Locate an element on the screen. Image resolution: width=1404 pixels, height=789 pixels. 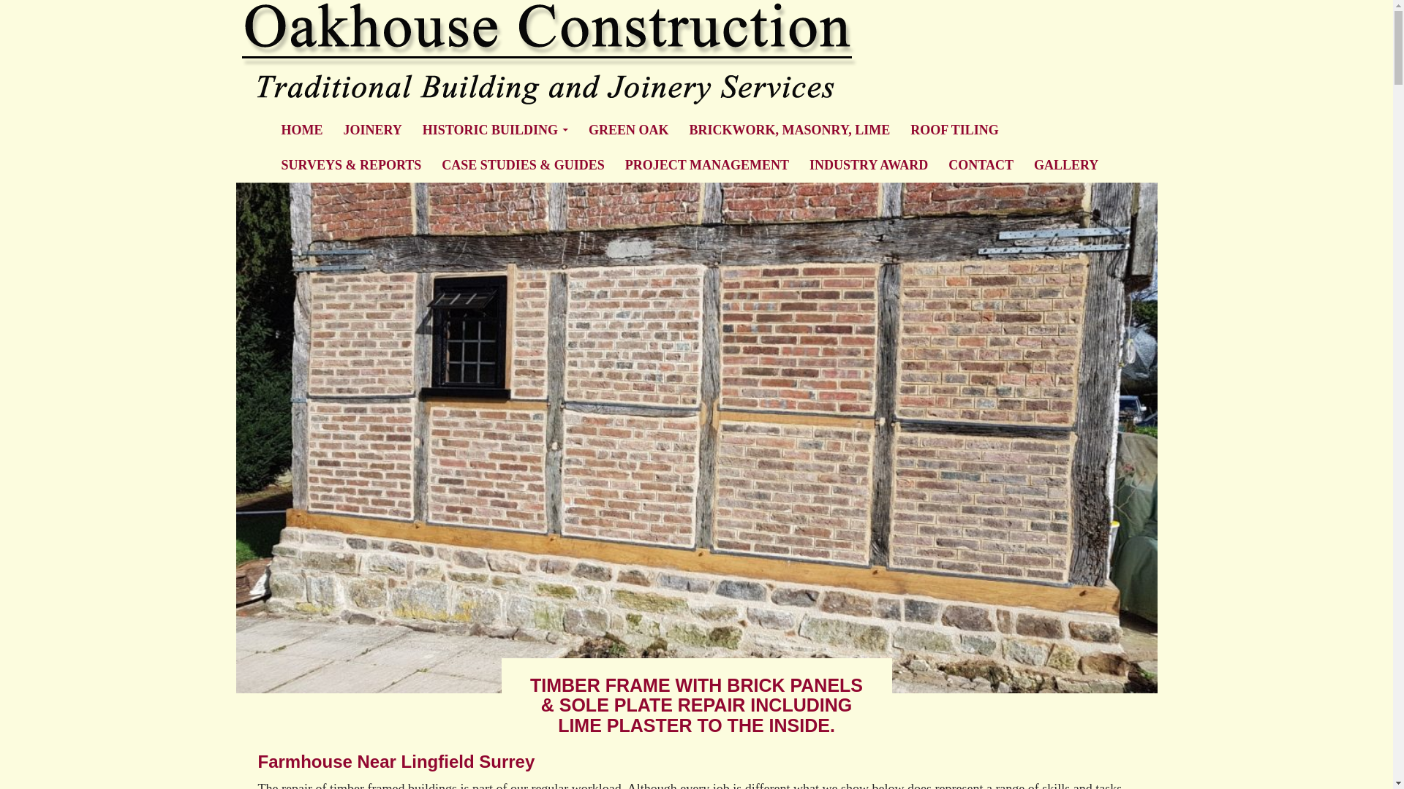
INDUSTRY AWARD is located at coordinates (868, 164).